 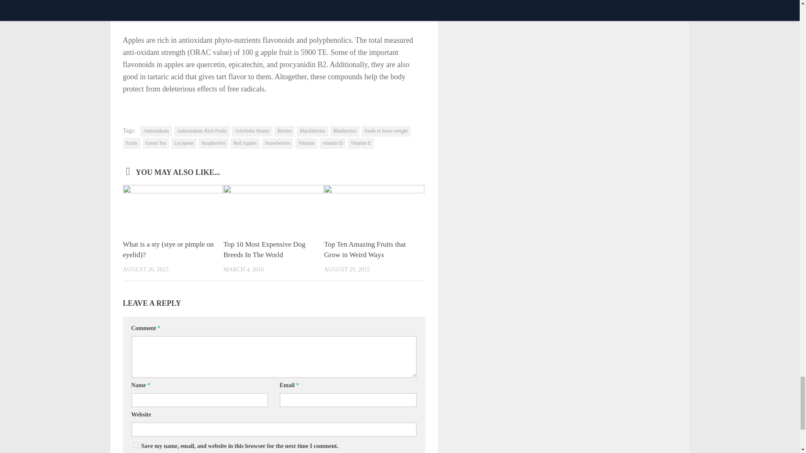 I want to click on Antioxidants, so click(x=156, y=131).